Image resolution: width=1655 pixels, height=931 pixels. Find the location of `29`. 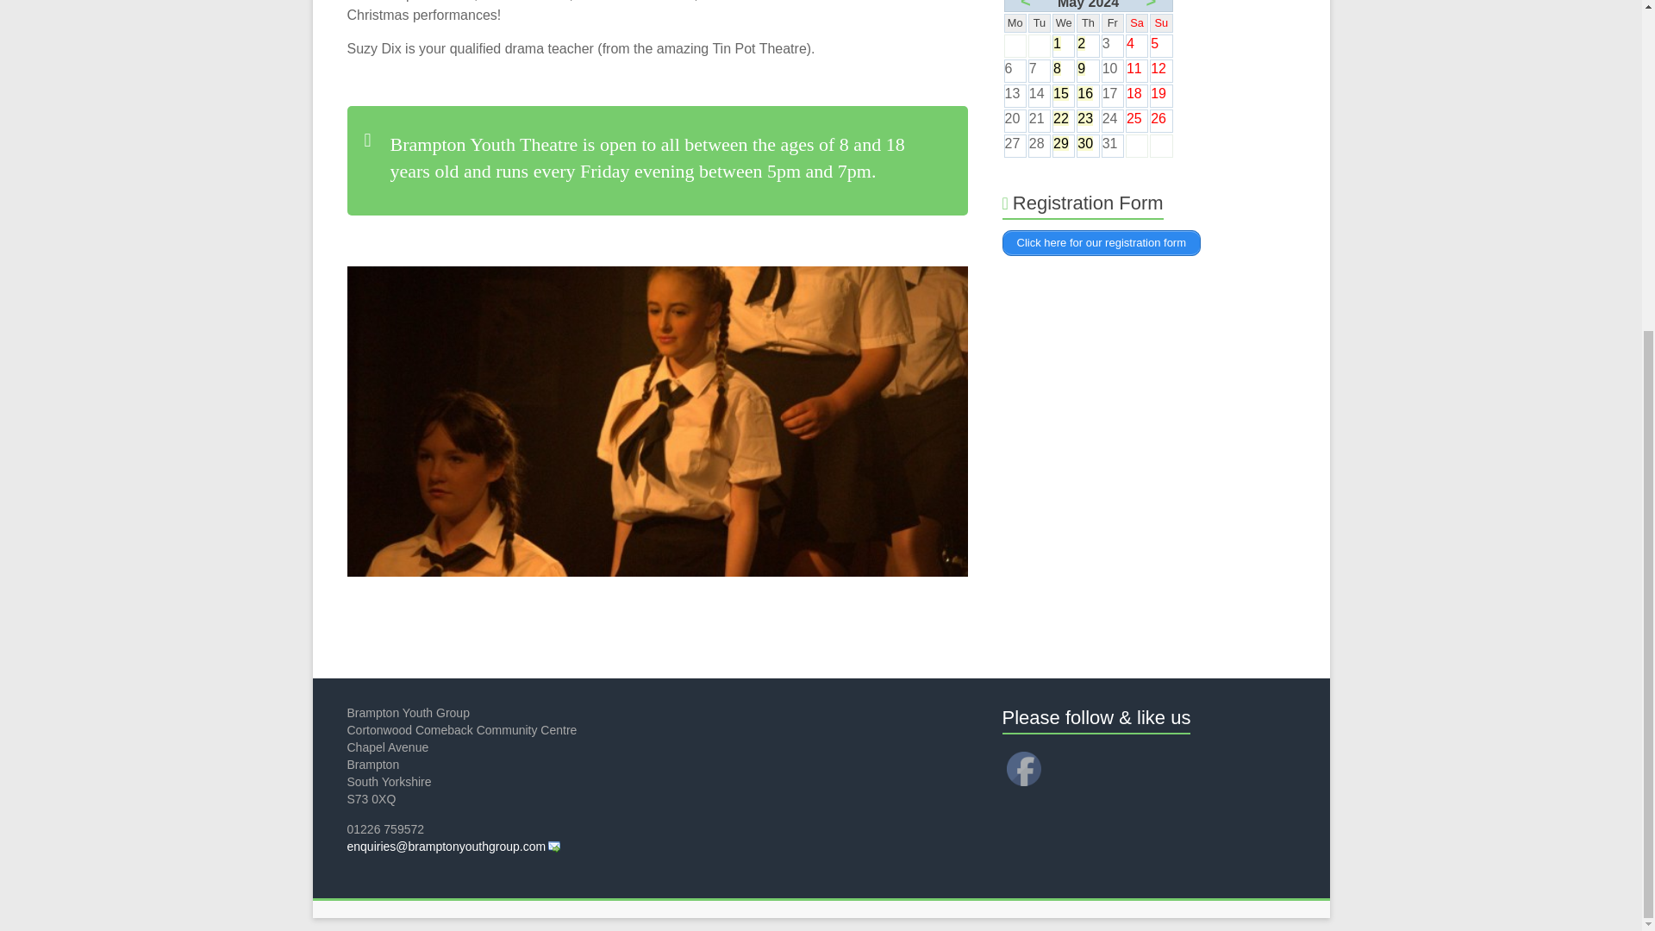

29 is located at coordinates (1060, 143).